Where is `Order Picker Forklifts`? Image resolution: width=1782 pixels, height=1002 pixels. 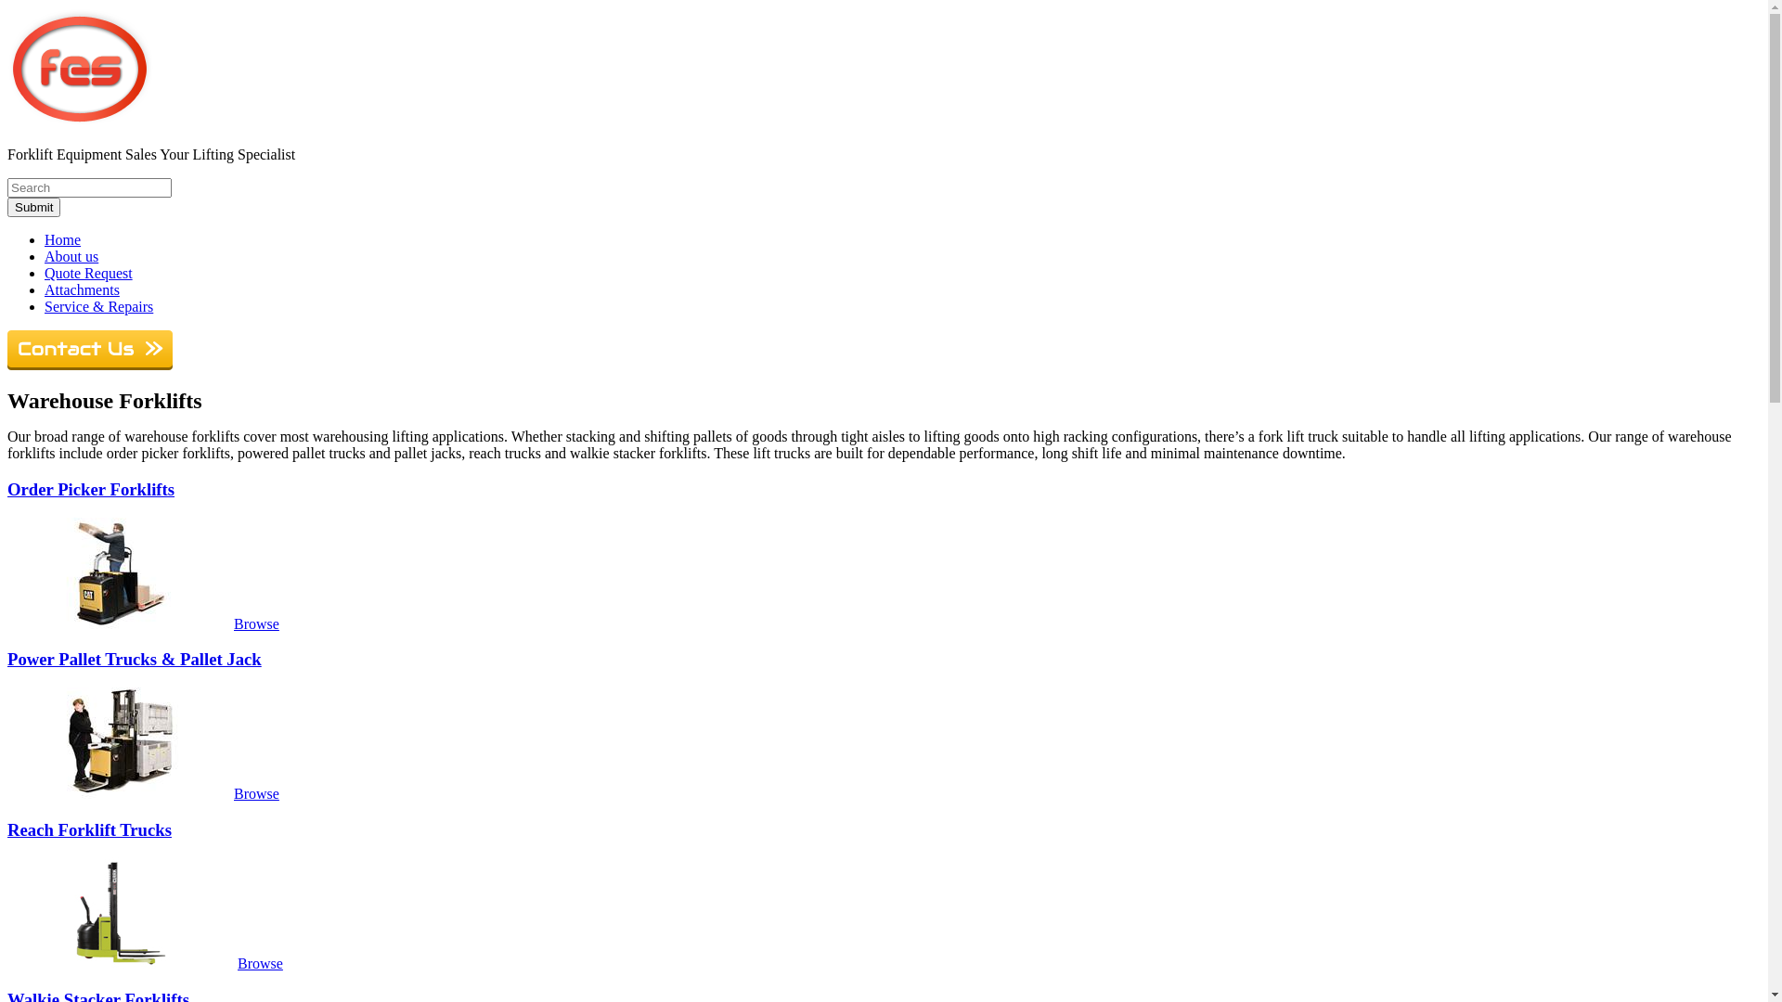
Order Picker Forklifts is located at coordinates (91, 490).